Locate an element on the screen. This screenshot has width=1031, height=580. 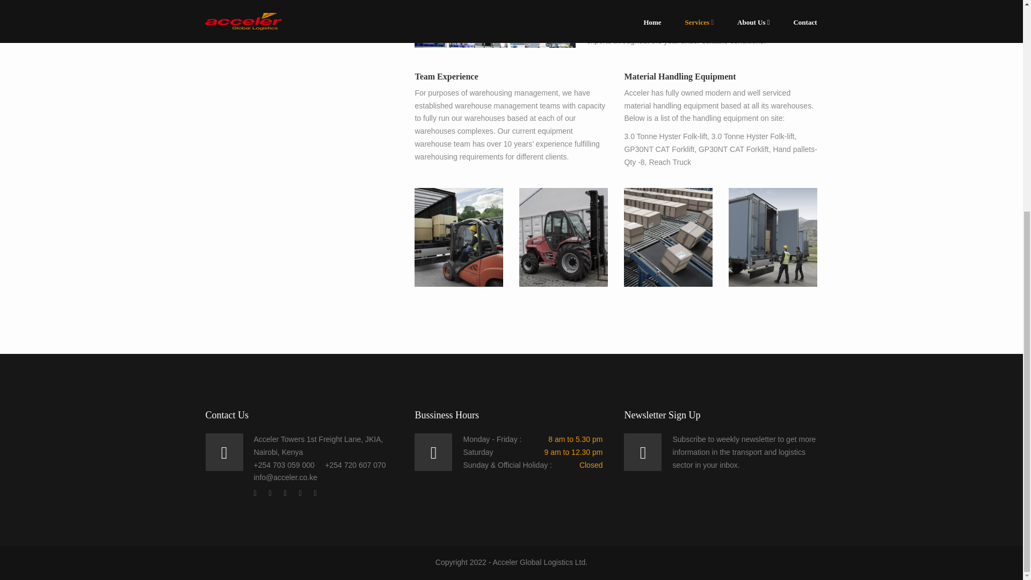
small-11 is located at coordinates (564, 237).